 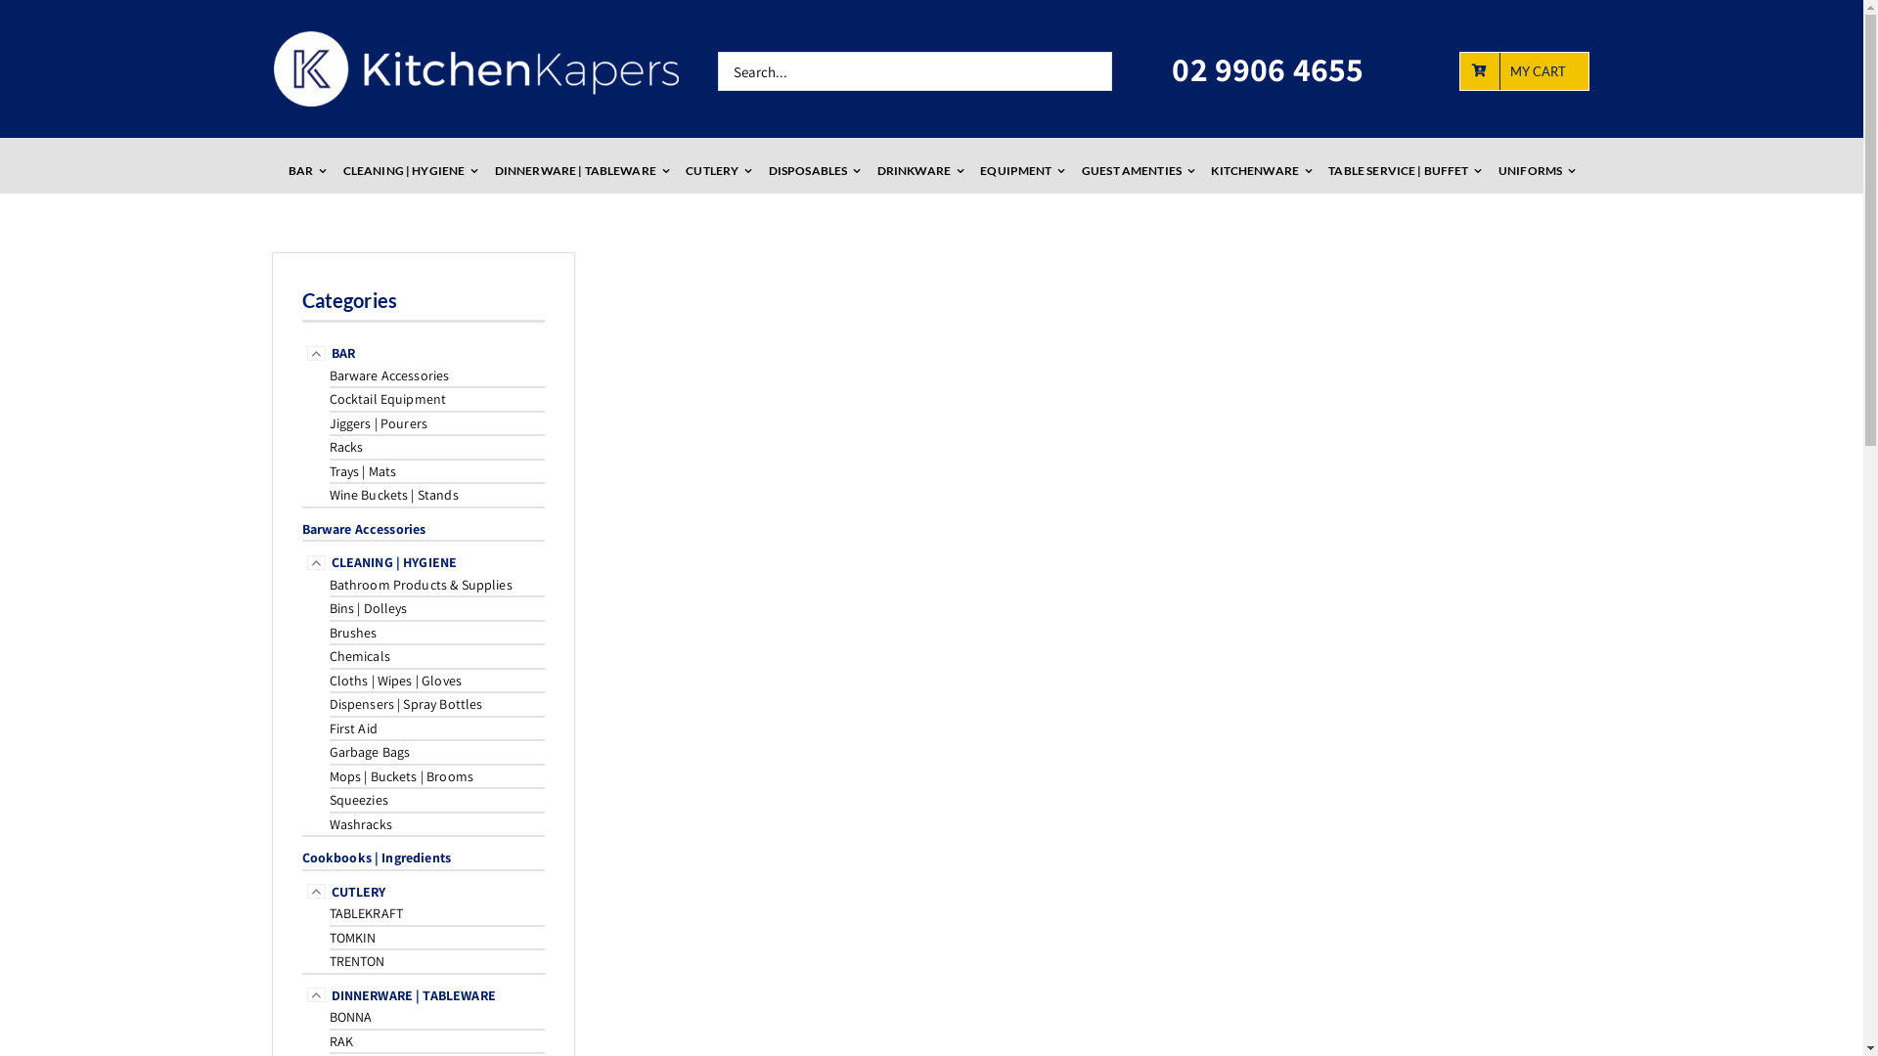 I want to click on UNIFORMS, so click(x=1537, y=172).